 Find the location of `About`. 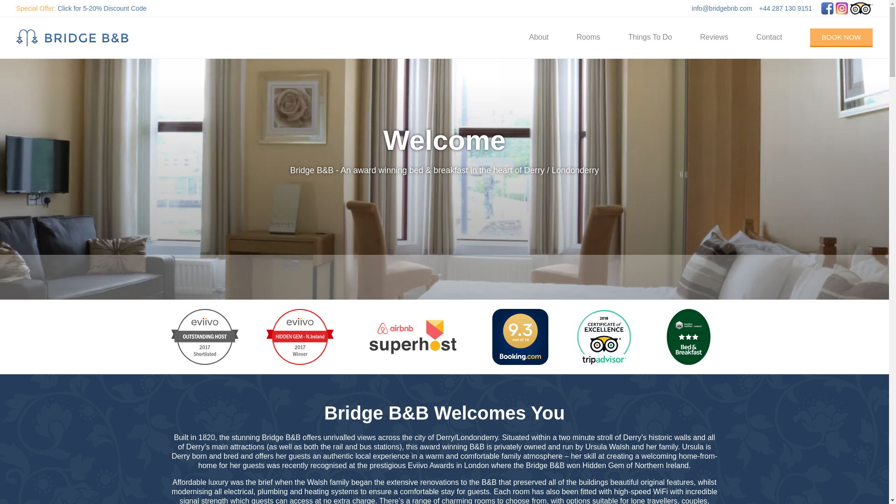

About is located at coordinates (539, 37).